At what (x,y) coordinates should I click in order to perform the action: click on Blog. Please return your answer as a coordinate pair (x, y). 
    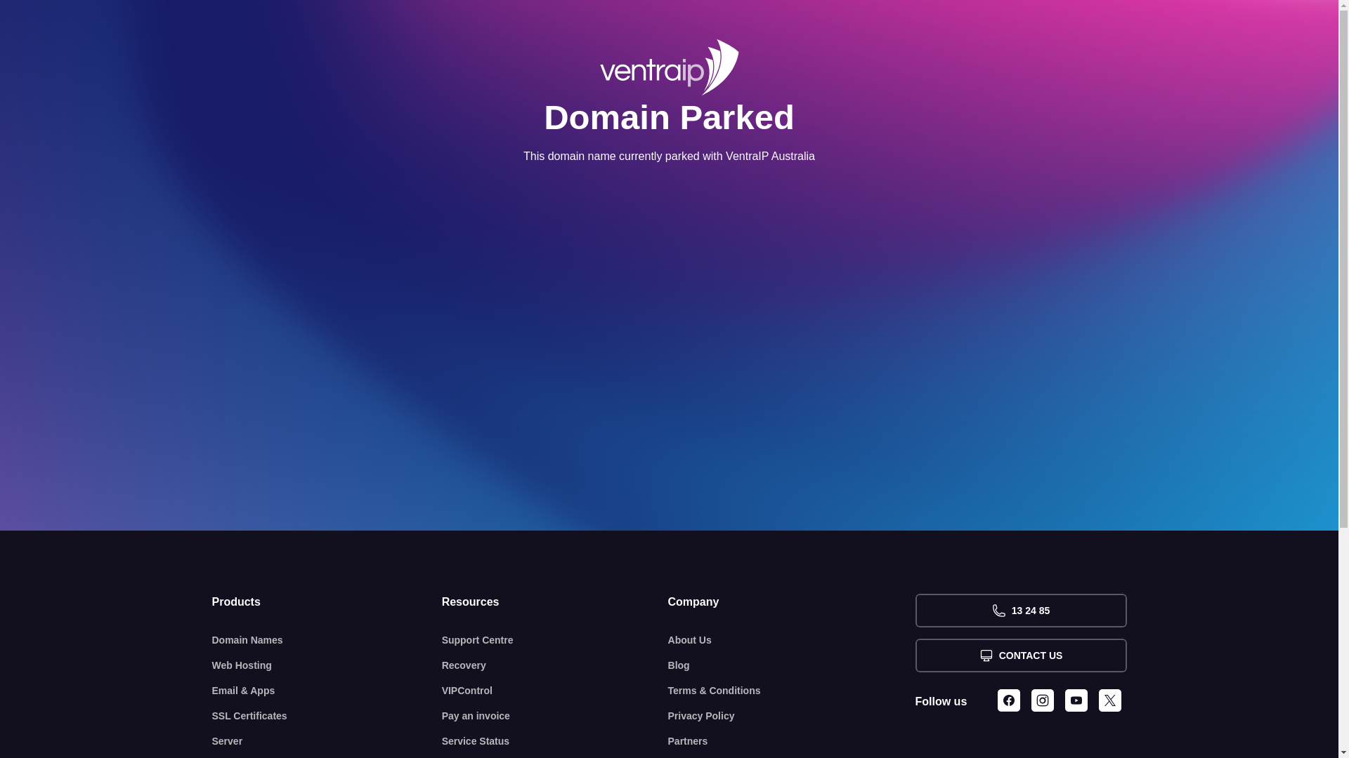
    Looking at the image, I should click on (792, 665).